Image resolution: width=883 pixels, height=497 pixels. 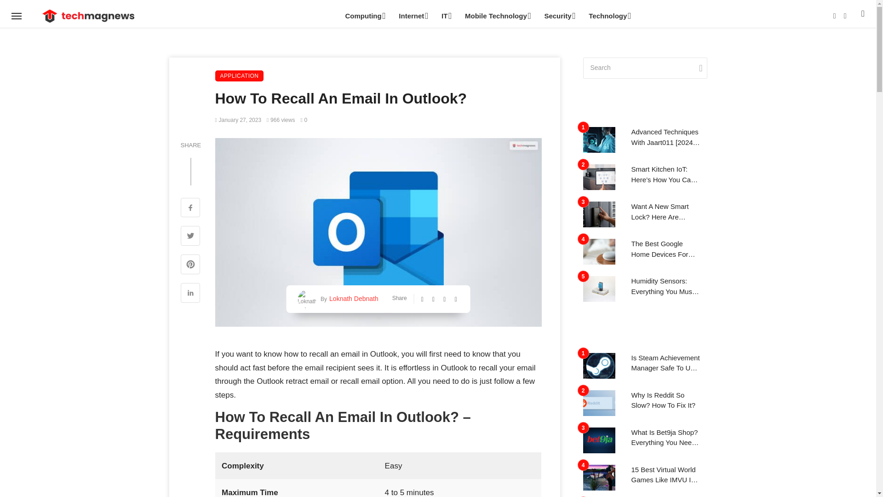 I want to click on January 27, 2023 at 12:07 pm, so click(x=238, y=120).